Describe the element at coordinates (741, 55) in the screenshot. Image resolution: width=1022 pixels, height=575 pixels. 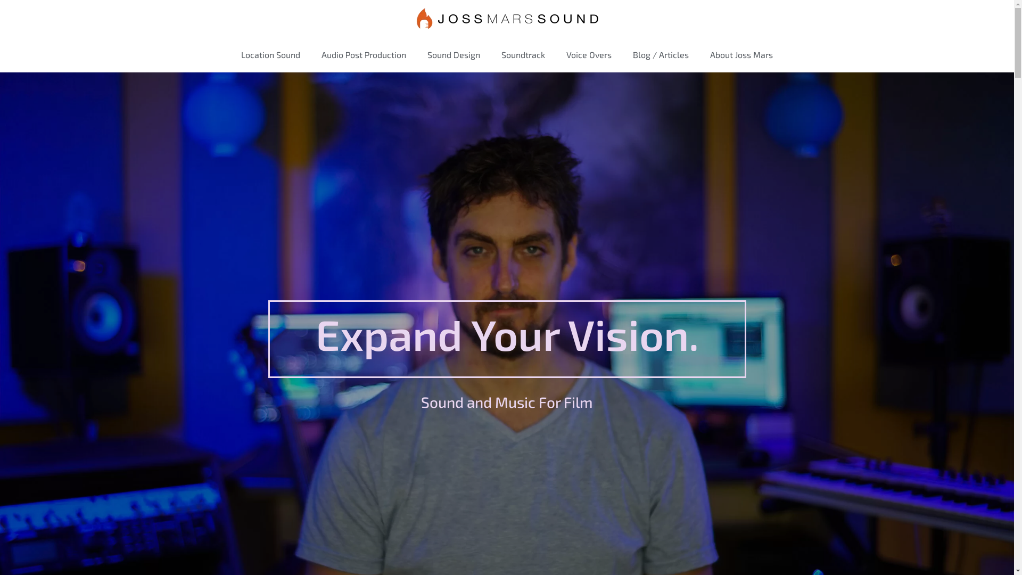
I see `About Joss Mars` at that location.